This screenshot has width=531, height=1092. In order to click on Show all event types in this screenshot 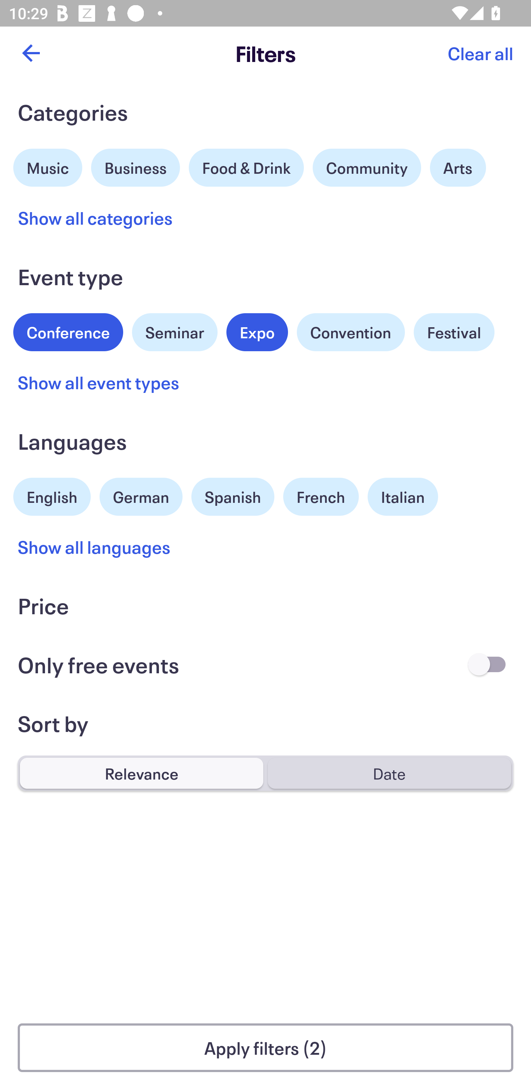, I will do `click(99, 382)`.